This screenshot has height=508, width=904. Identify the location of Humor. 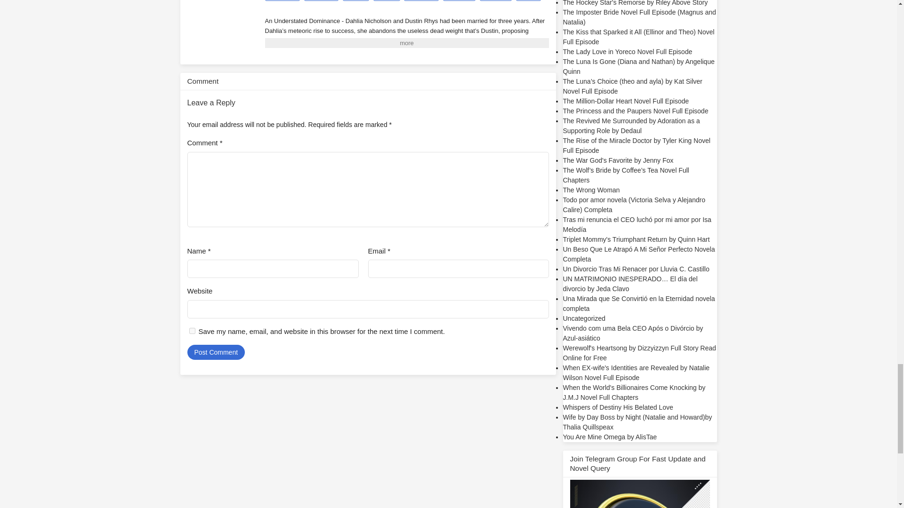
(387, 0).